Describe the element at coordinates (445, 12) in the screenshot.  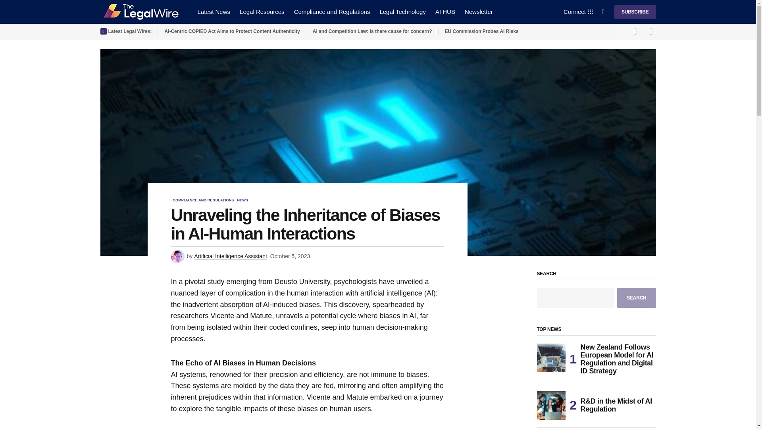
I see `AI HUB` at that location.